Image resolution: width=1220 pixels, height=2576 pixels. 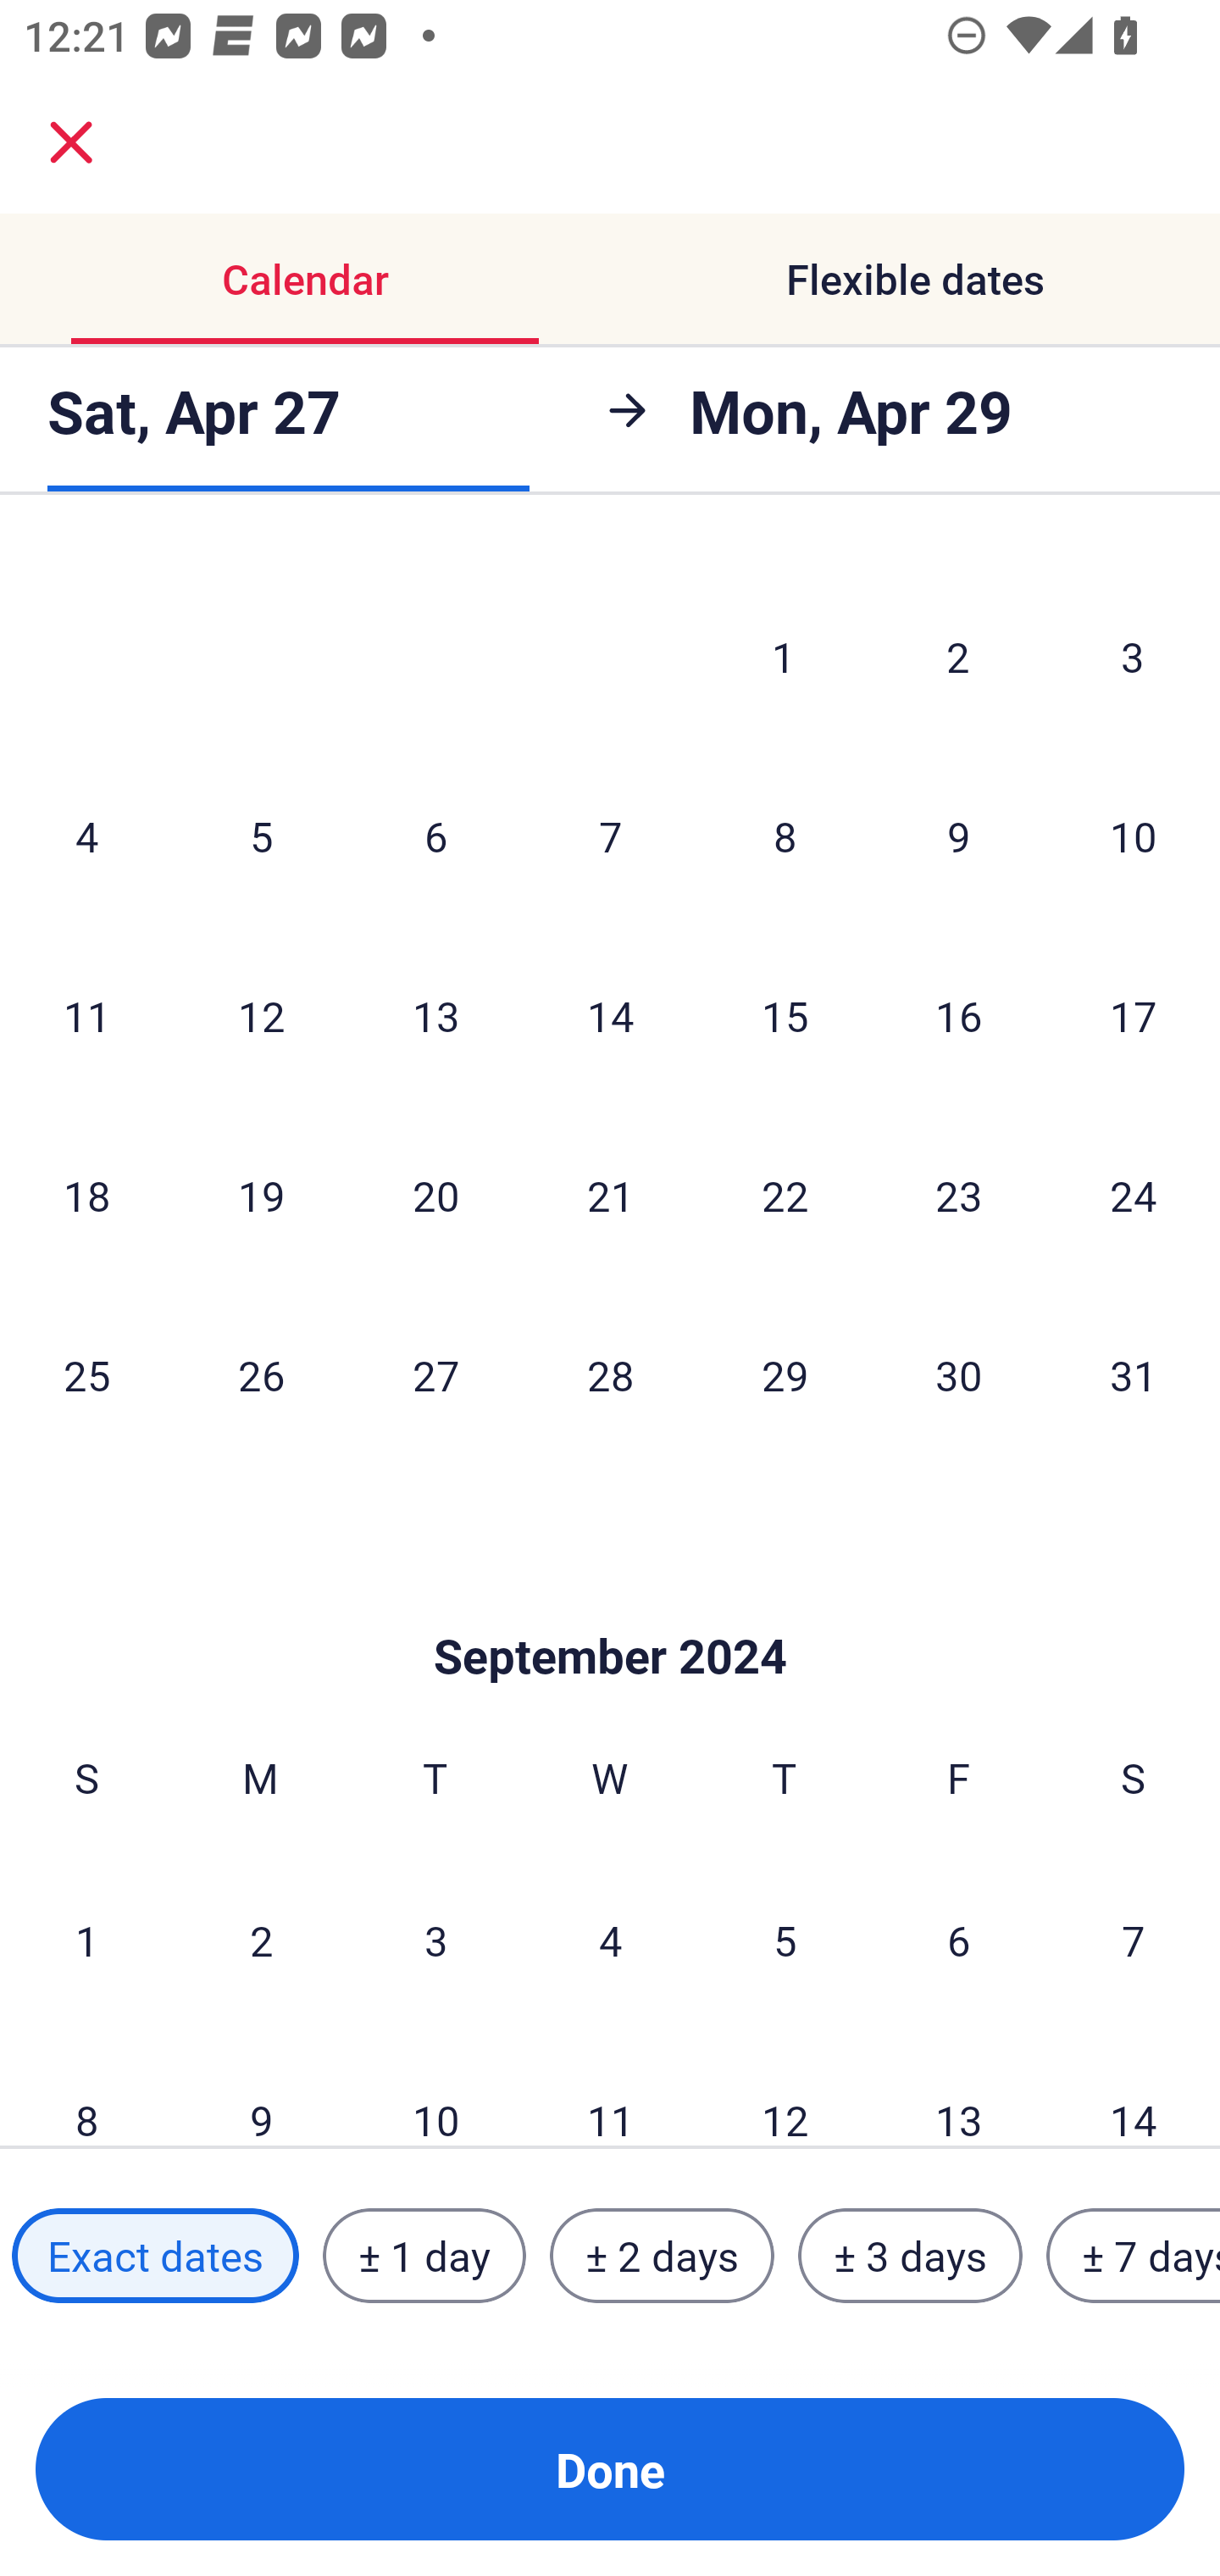 What do you see at coordinates (959, 2089) in the screenshot?
I see `13 Friday, September 13, 2024` at bounding box center [959, 2089].